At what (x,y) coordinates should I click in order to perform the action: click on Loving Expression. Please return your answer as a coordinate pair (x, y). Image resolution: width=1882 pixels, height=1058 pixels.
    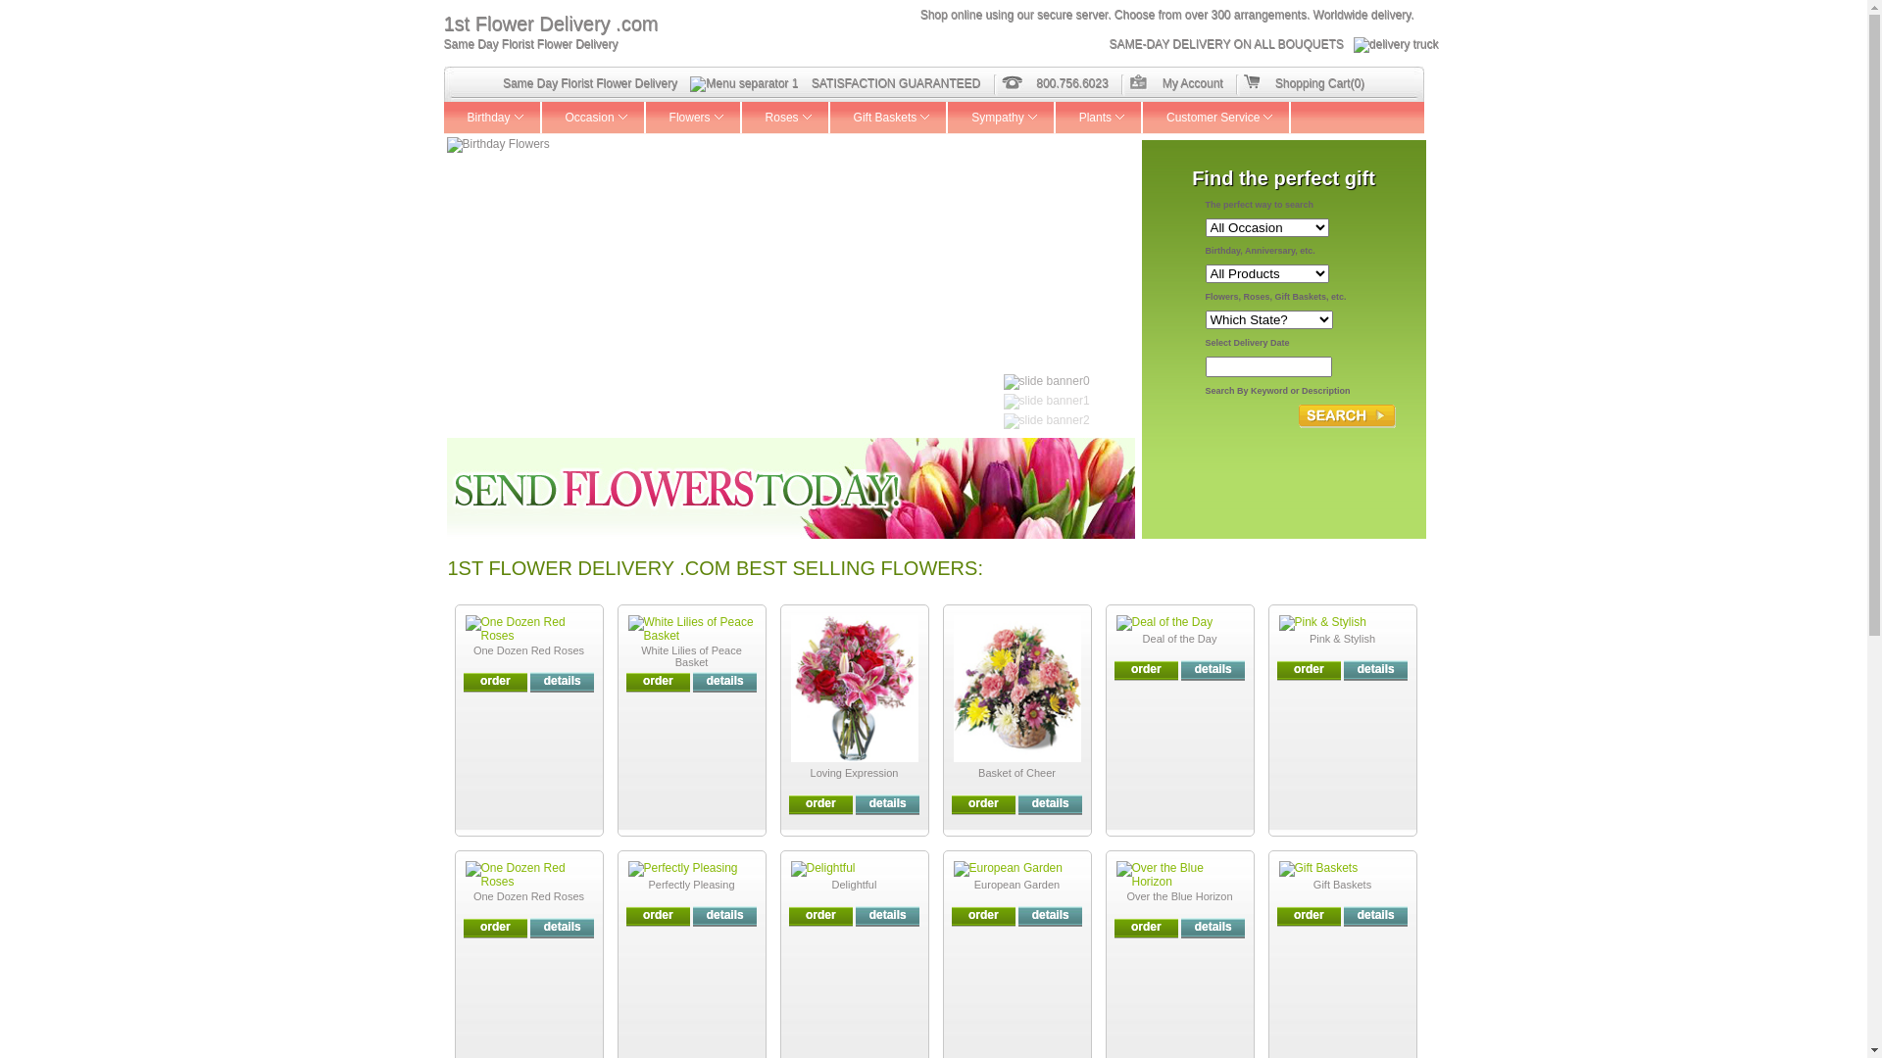
    Looking at the image, I should click on (855, 773).